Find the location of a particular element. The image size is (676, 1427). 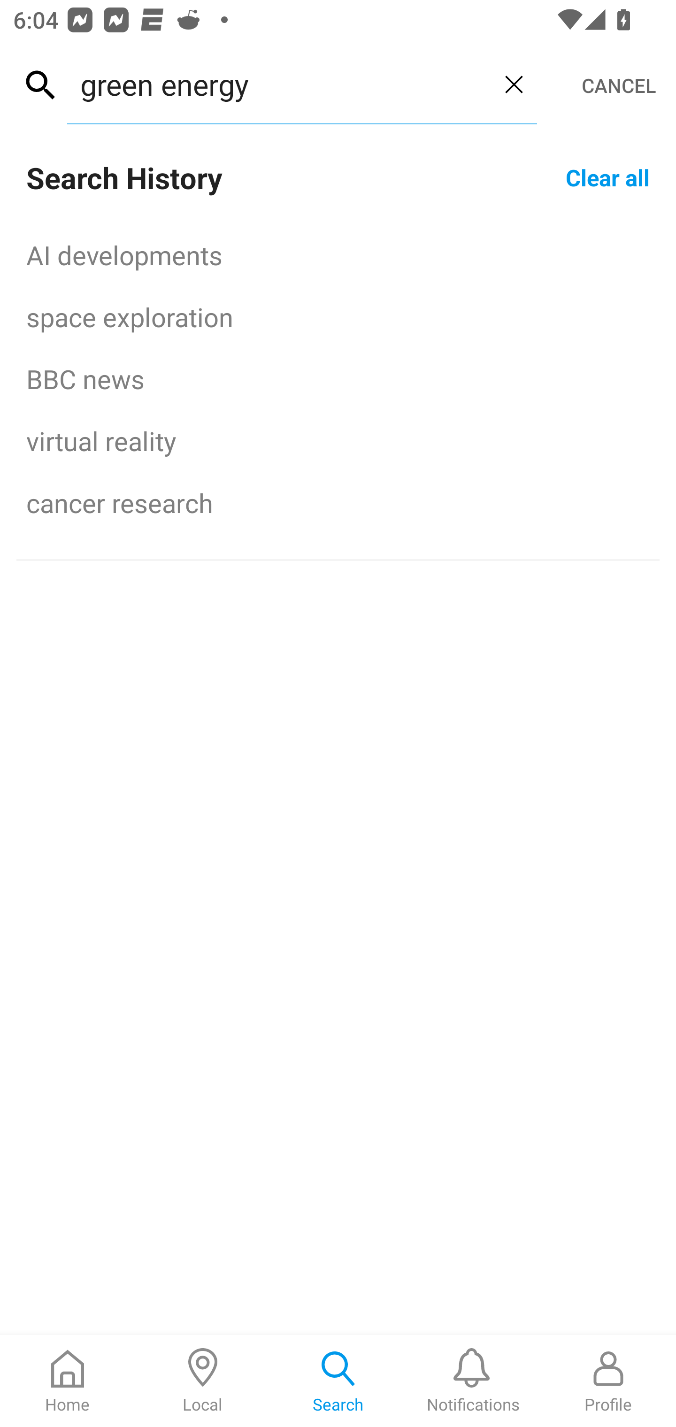

CANCEL is located at coordinates (619, 85).